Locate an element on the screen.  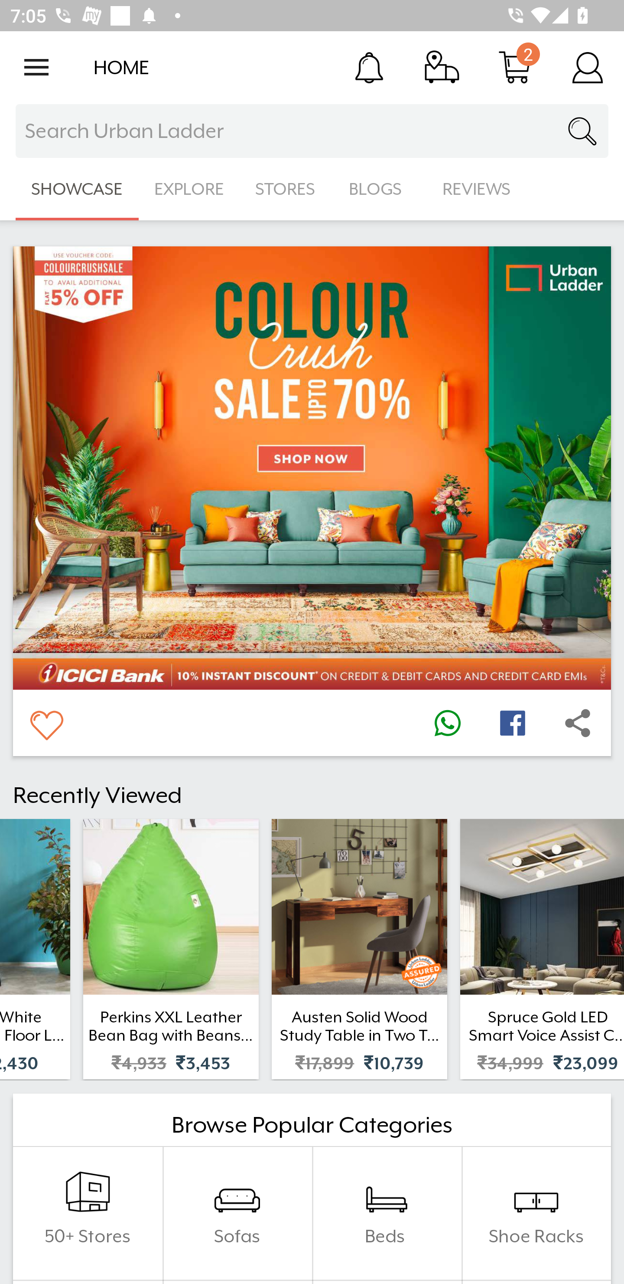
Search Urban Ladder  is located at coordinates (312, 131).